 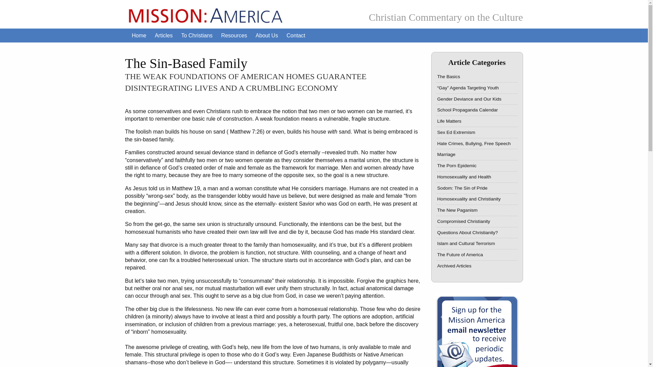 What do you see at coordinates (197, 36) in the screenshot?
I see `To Christians` at bounding box center [197, 36].